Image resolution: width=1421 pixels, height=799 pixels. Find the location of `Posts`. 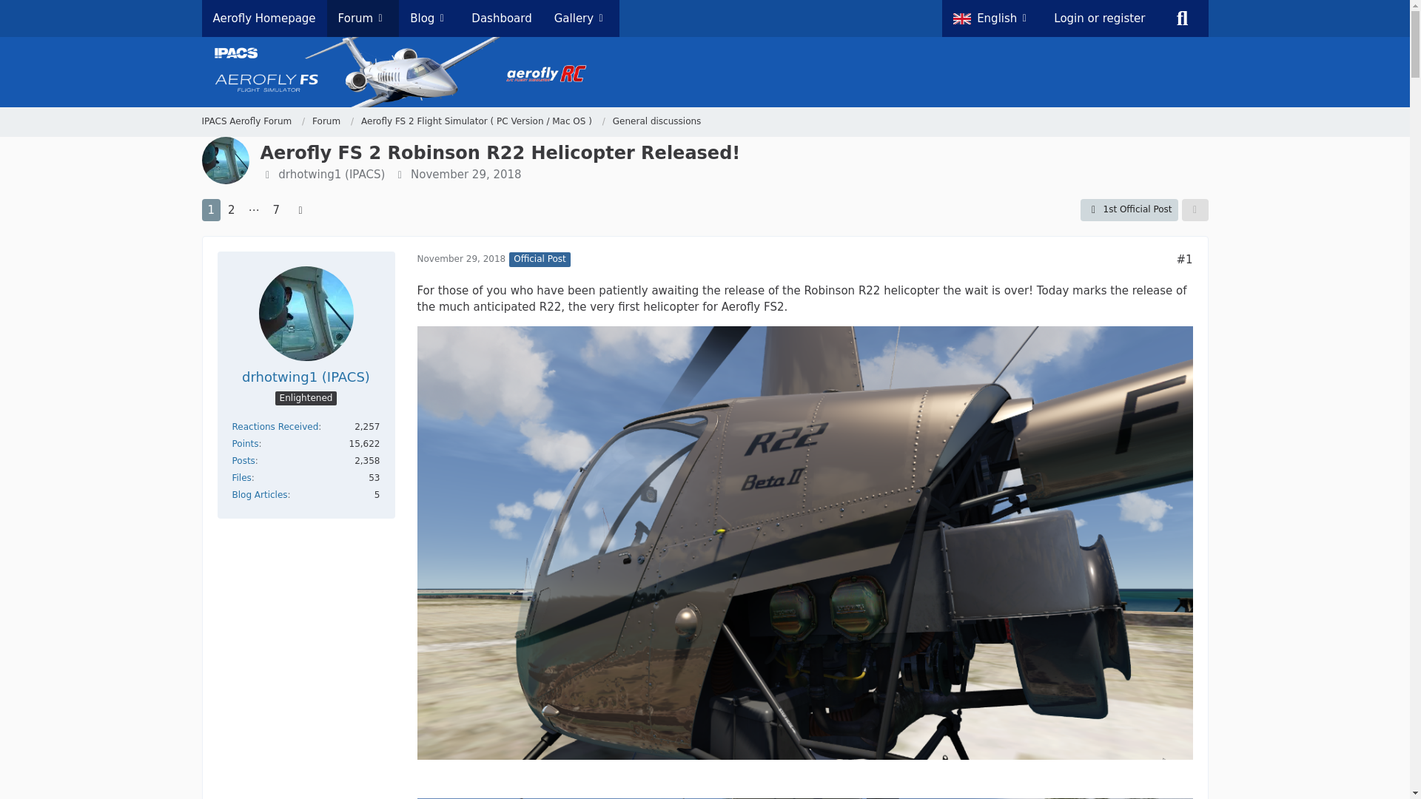

Posts is located at coordinates (244, 460).